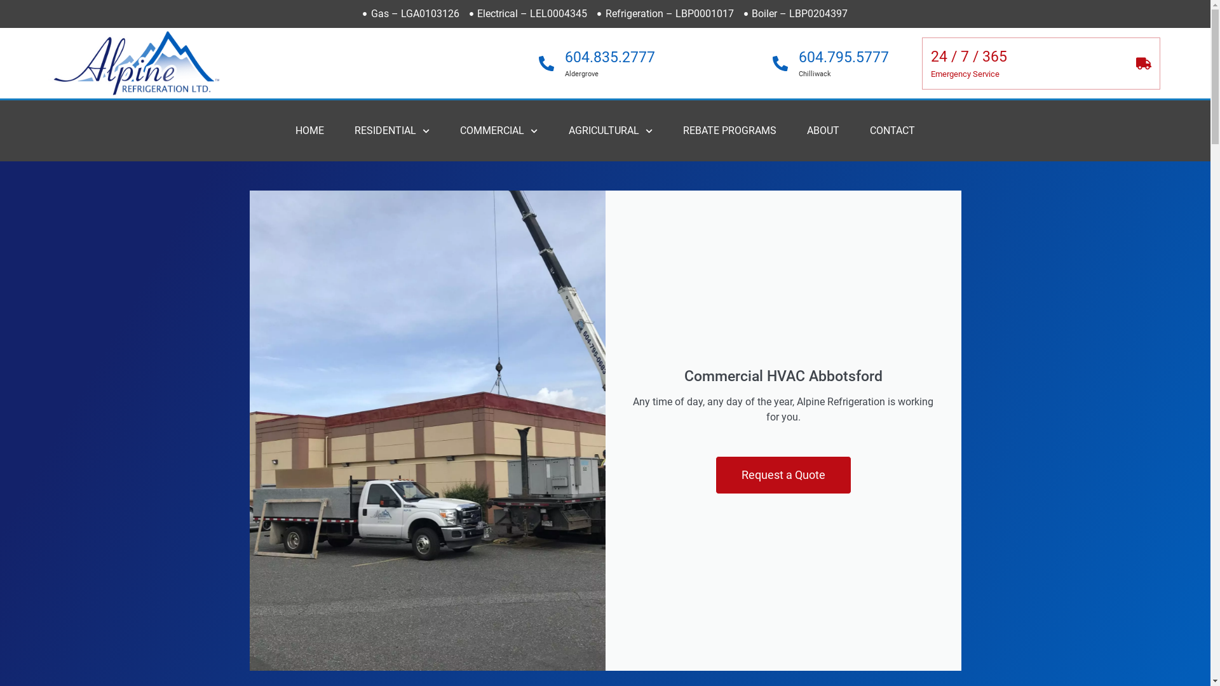 The width and height of the screenshot is (1220, 686). What do you see at coordinates (729, 131) in the screenshot?
I see `REBATE PROGRAMS` at bounding box center [729, 131].